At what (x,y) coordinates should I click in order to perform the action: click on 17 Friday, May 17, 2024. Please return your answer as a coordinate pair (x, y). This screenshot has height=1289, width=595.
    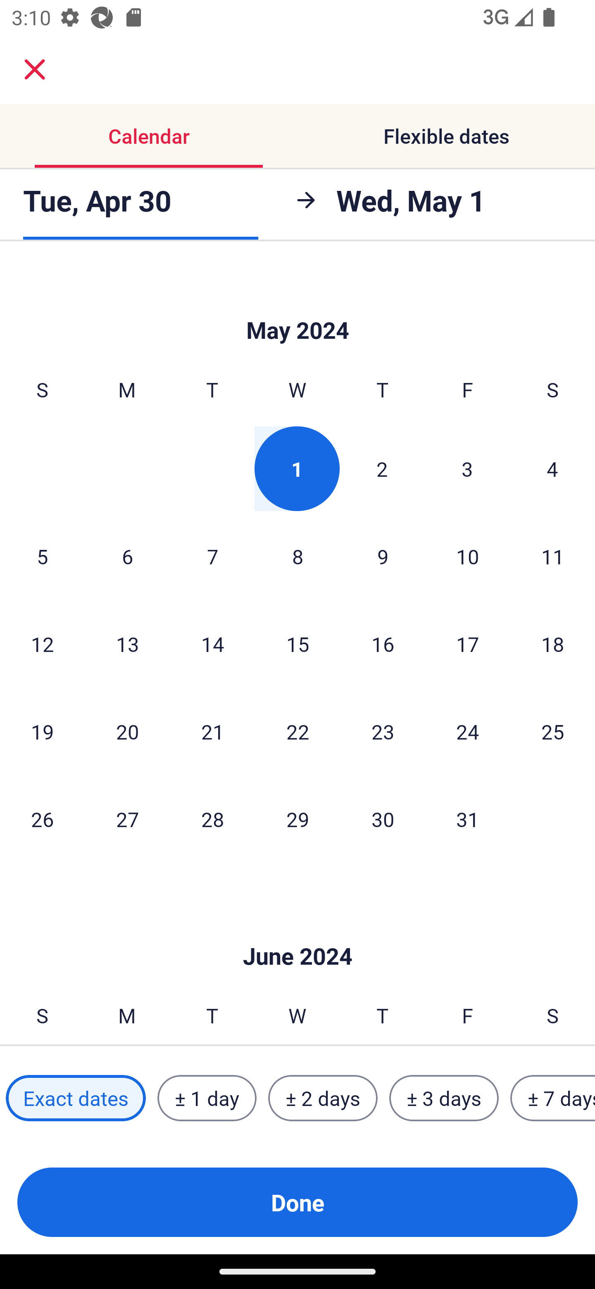
    Looking at the image, I should click on (468, 644).